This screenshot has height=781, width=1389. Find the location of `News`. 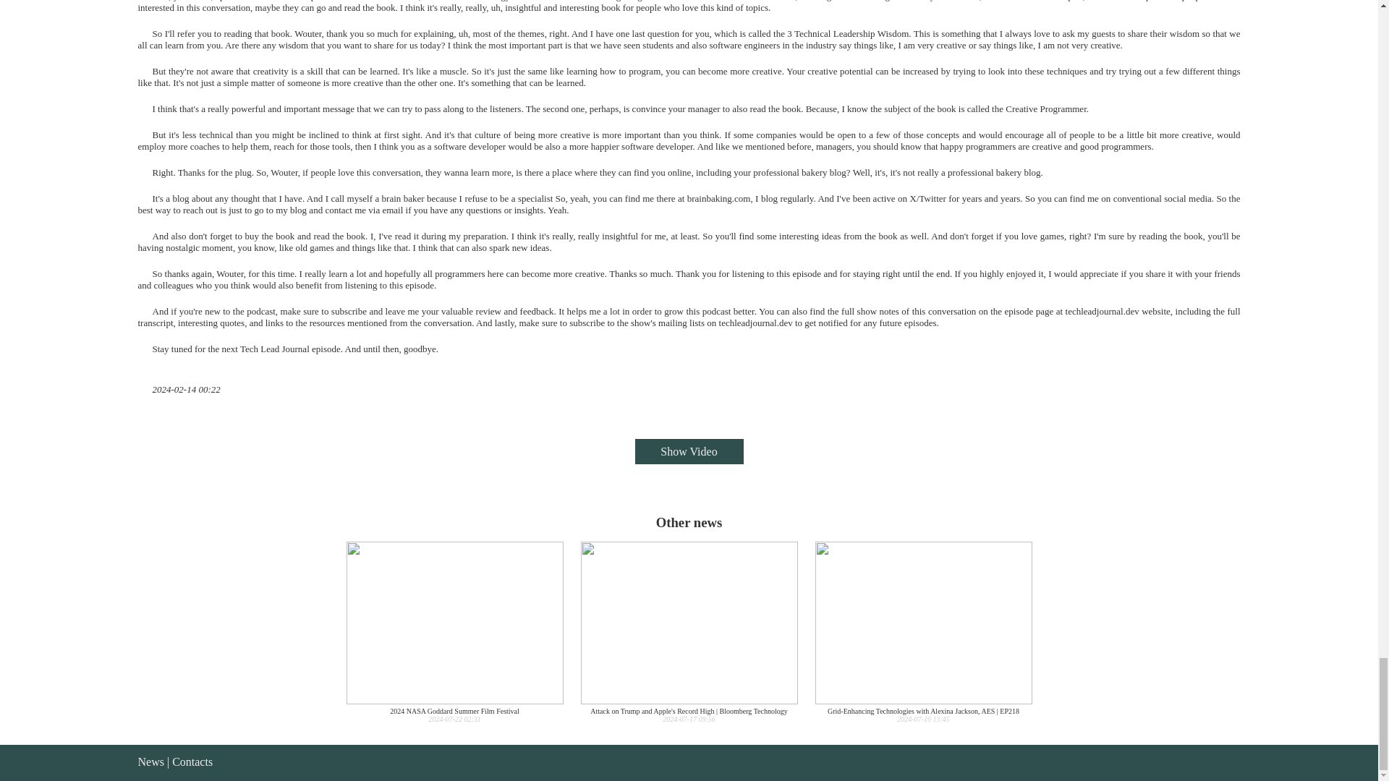

News is located at coordinates (454, 632).